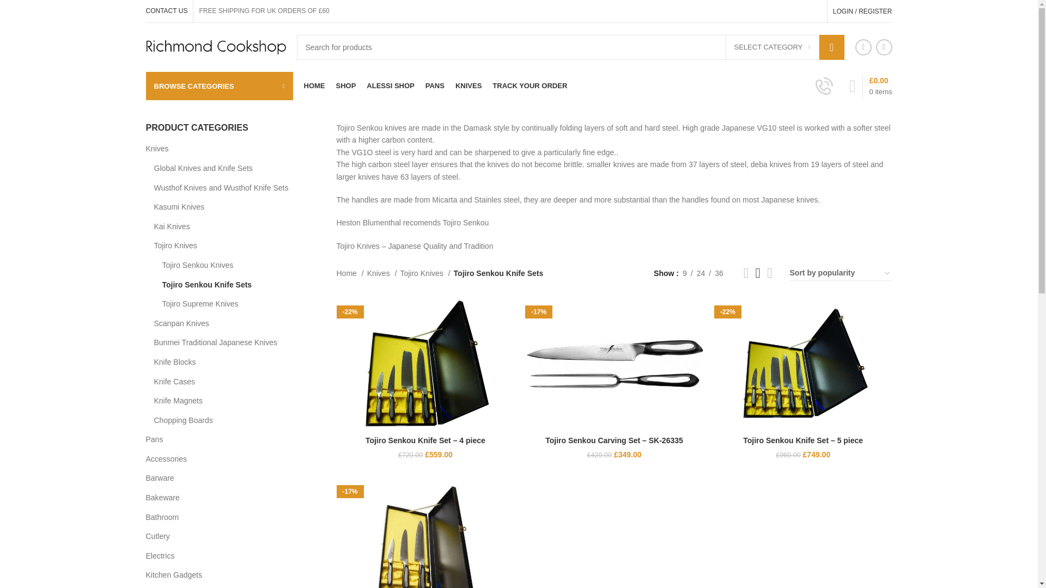 The height and width of the screenshot is (588, 1046). What do you see at coordinates (862, 11) in the screenshot?
I see `My account` at bounding box center [862, 11].